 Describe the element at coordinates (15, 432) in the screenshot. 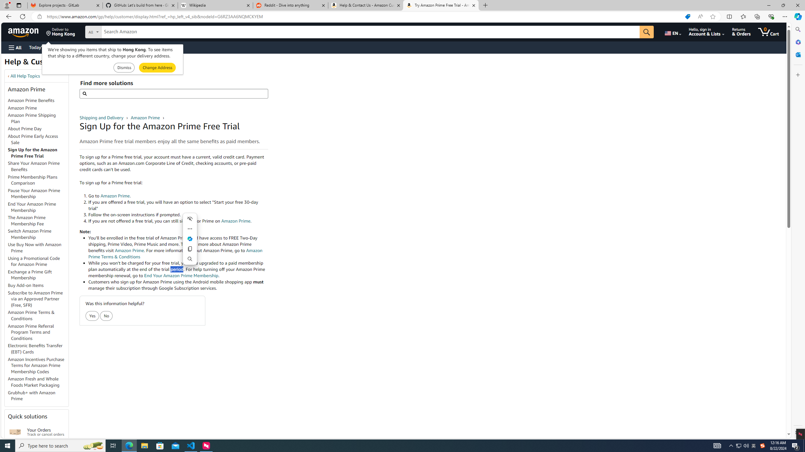

I see `Your Orders` at that location.